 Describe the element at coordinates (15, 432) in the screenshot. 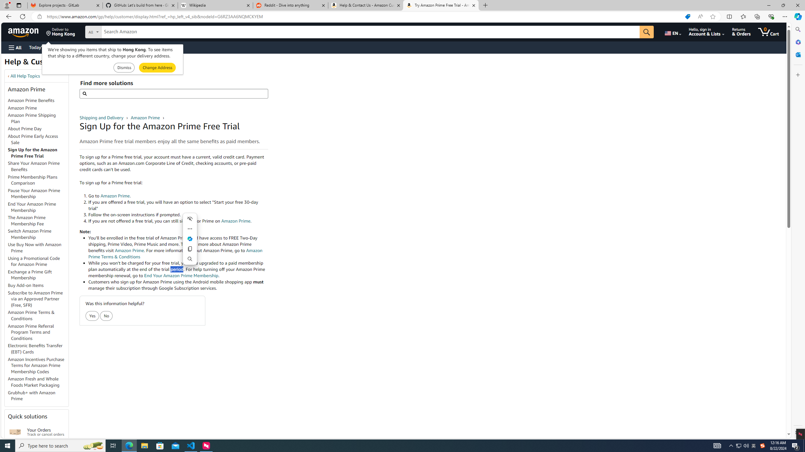

I see `Your Orders` at that location.